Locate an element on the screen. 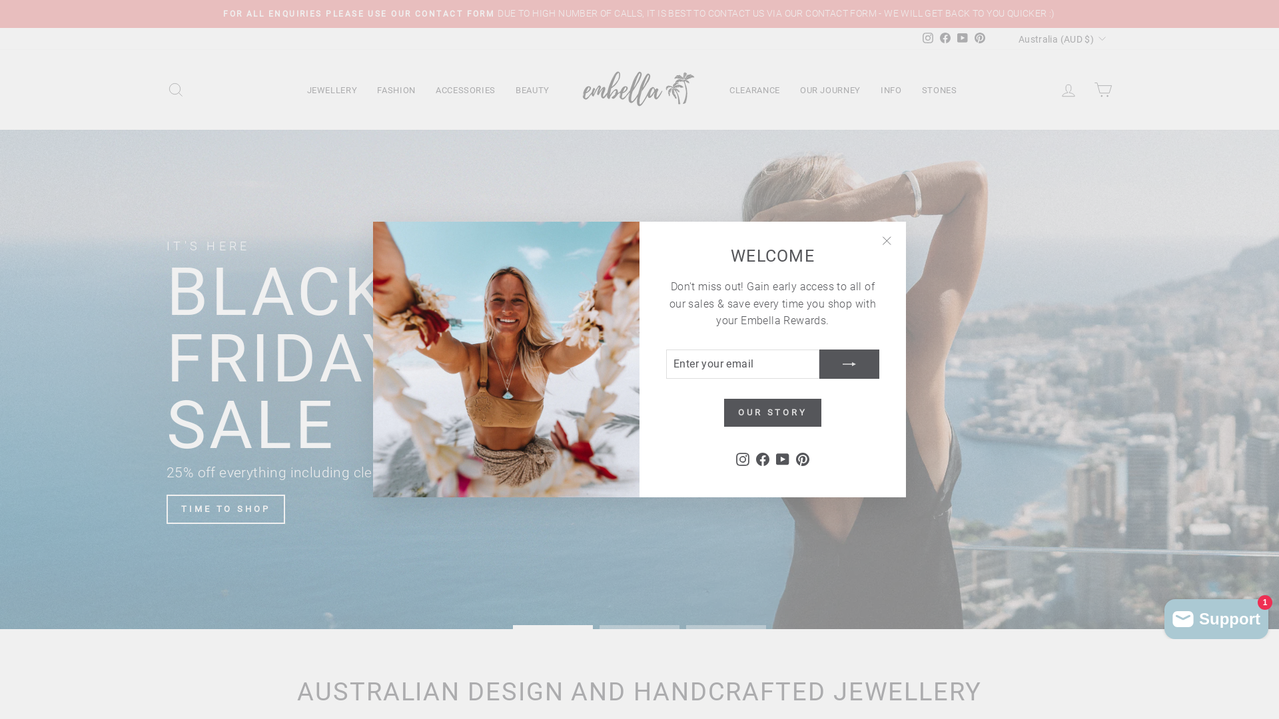 This screenshot has height=719, width=1279. SEARCH is located at coordinates (176, 91).